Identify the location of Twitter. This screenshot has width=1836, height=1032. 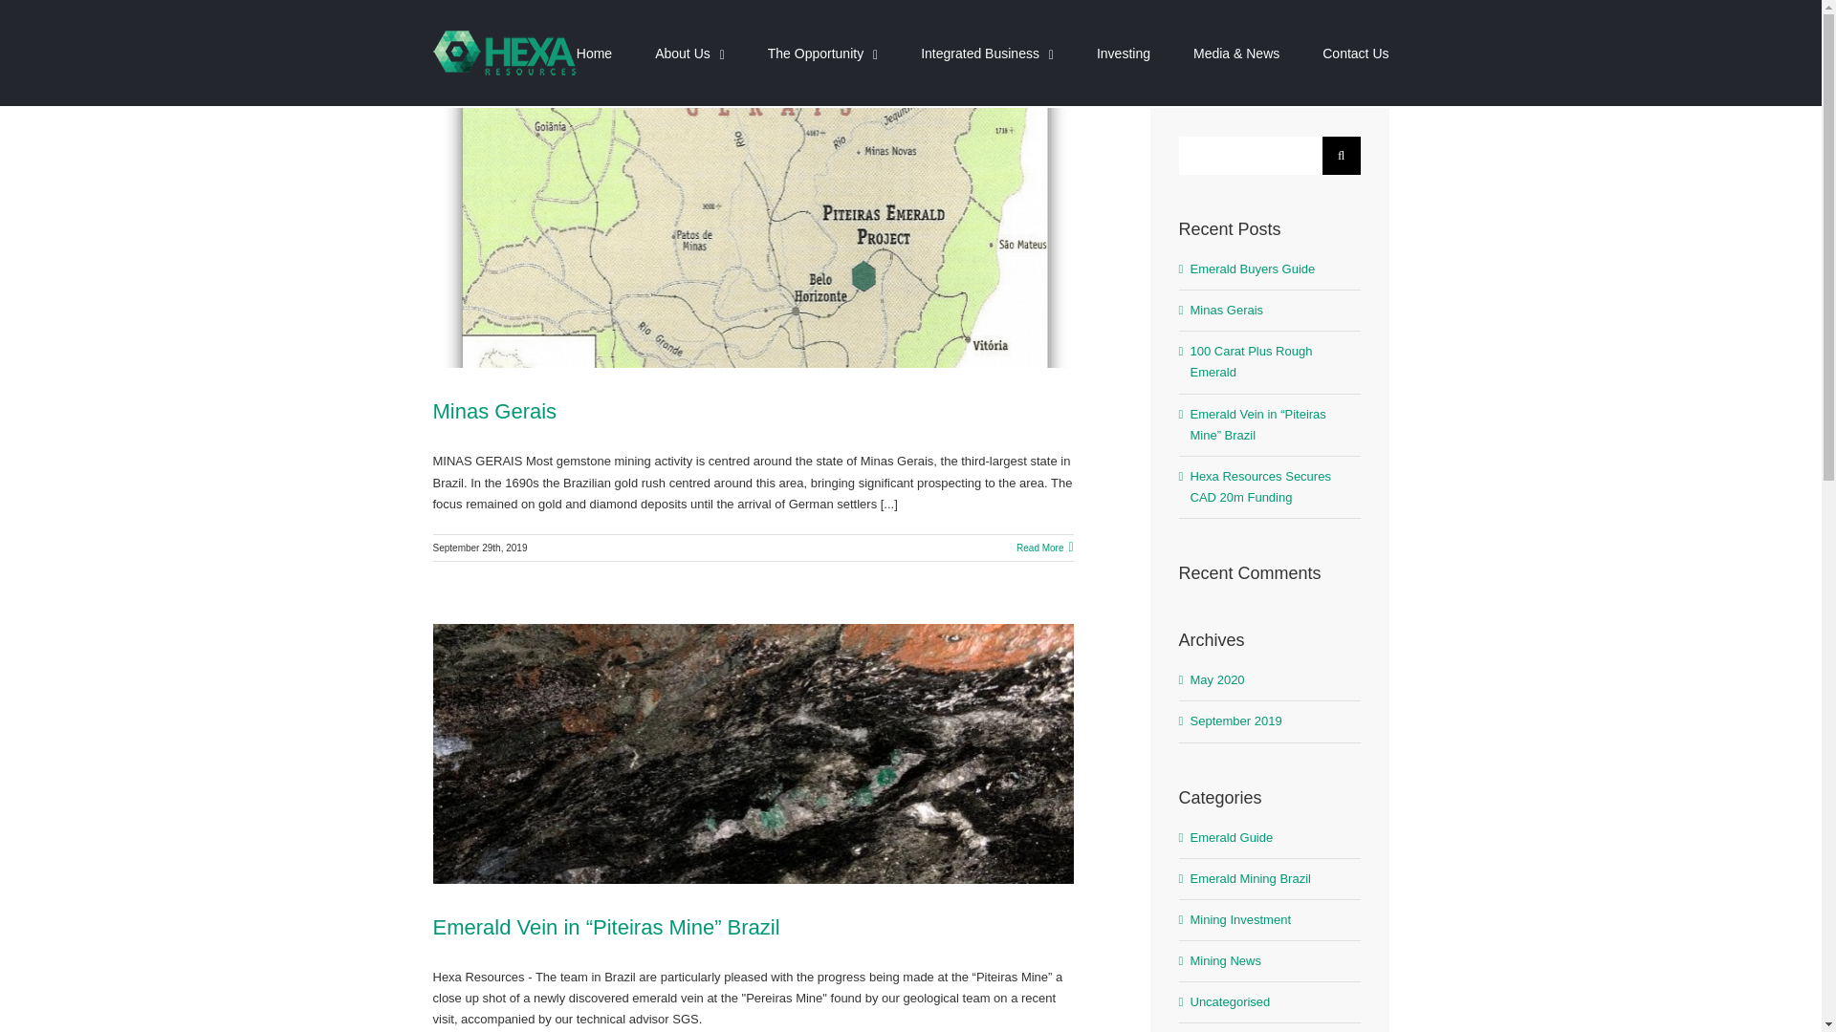
(1287, 988).